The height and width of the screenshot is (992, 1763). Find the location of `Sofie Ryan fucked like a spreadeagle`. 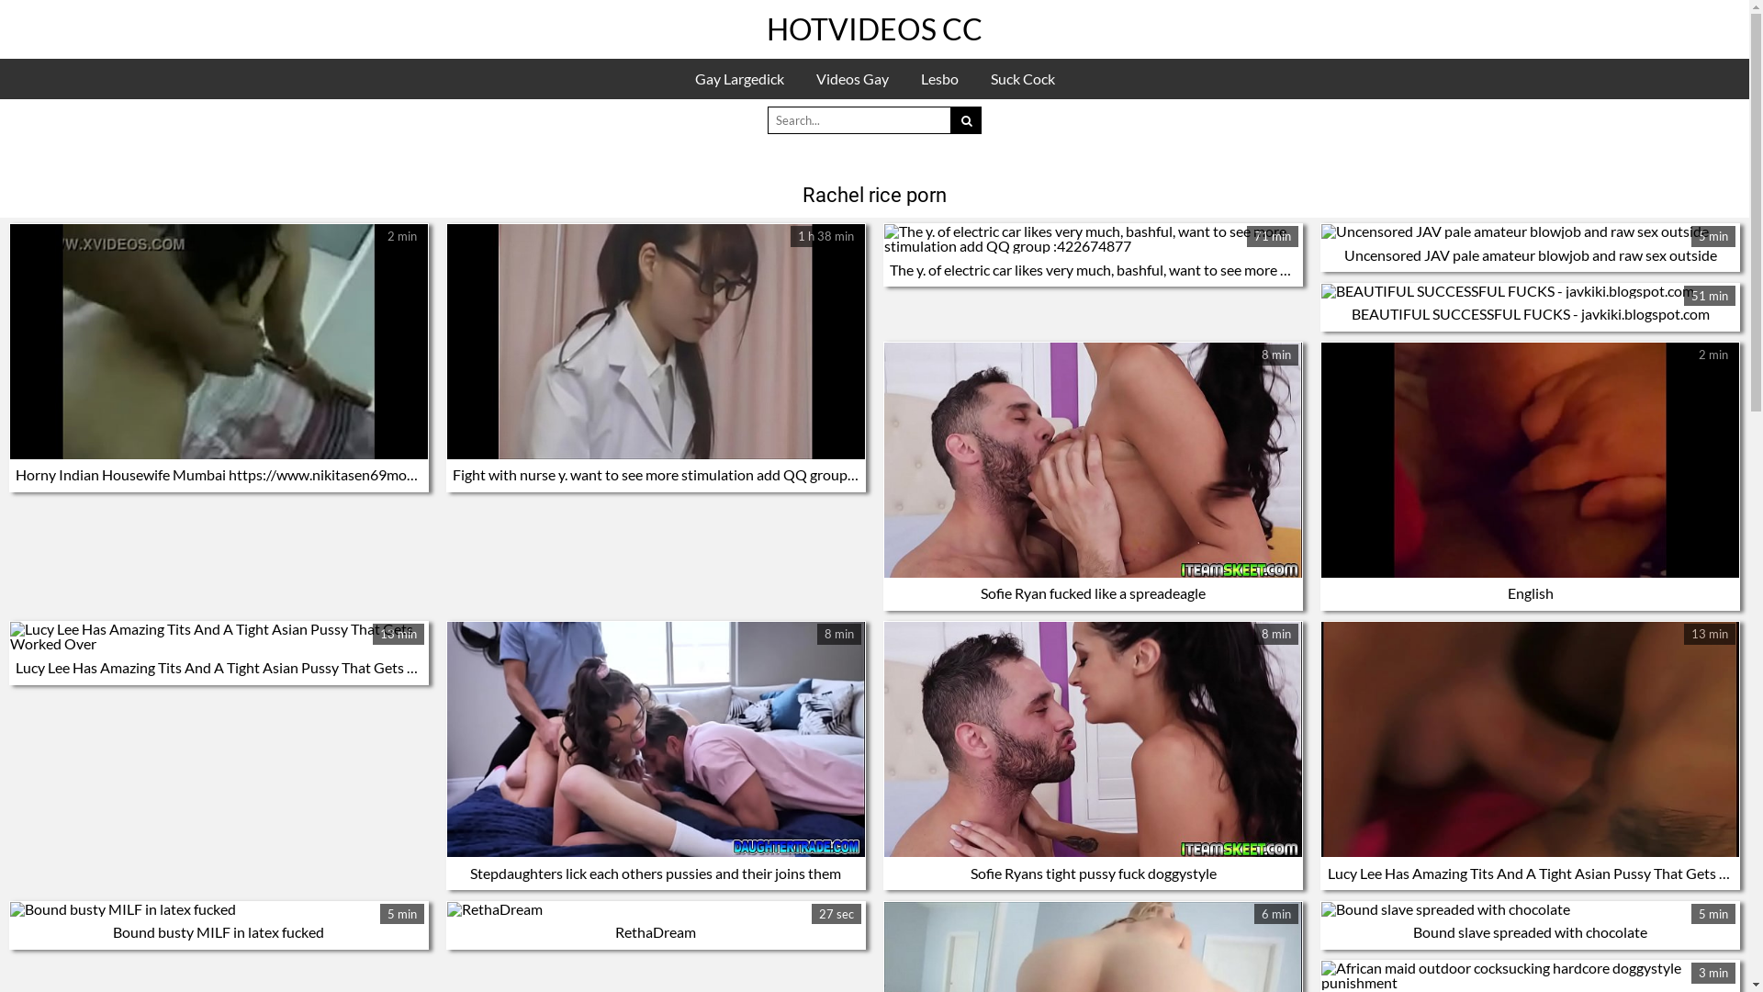

Sofie Ryan fucked like a spreadeagle is located at coordinates (1093, 593).